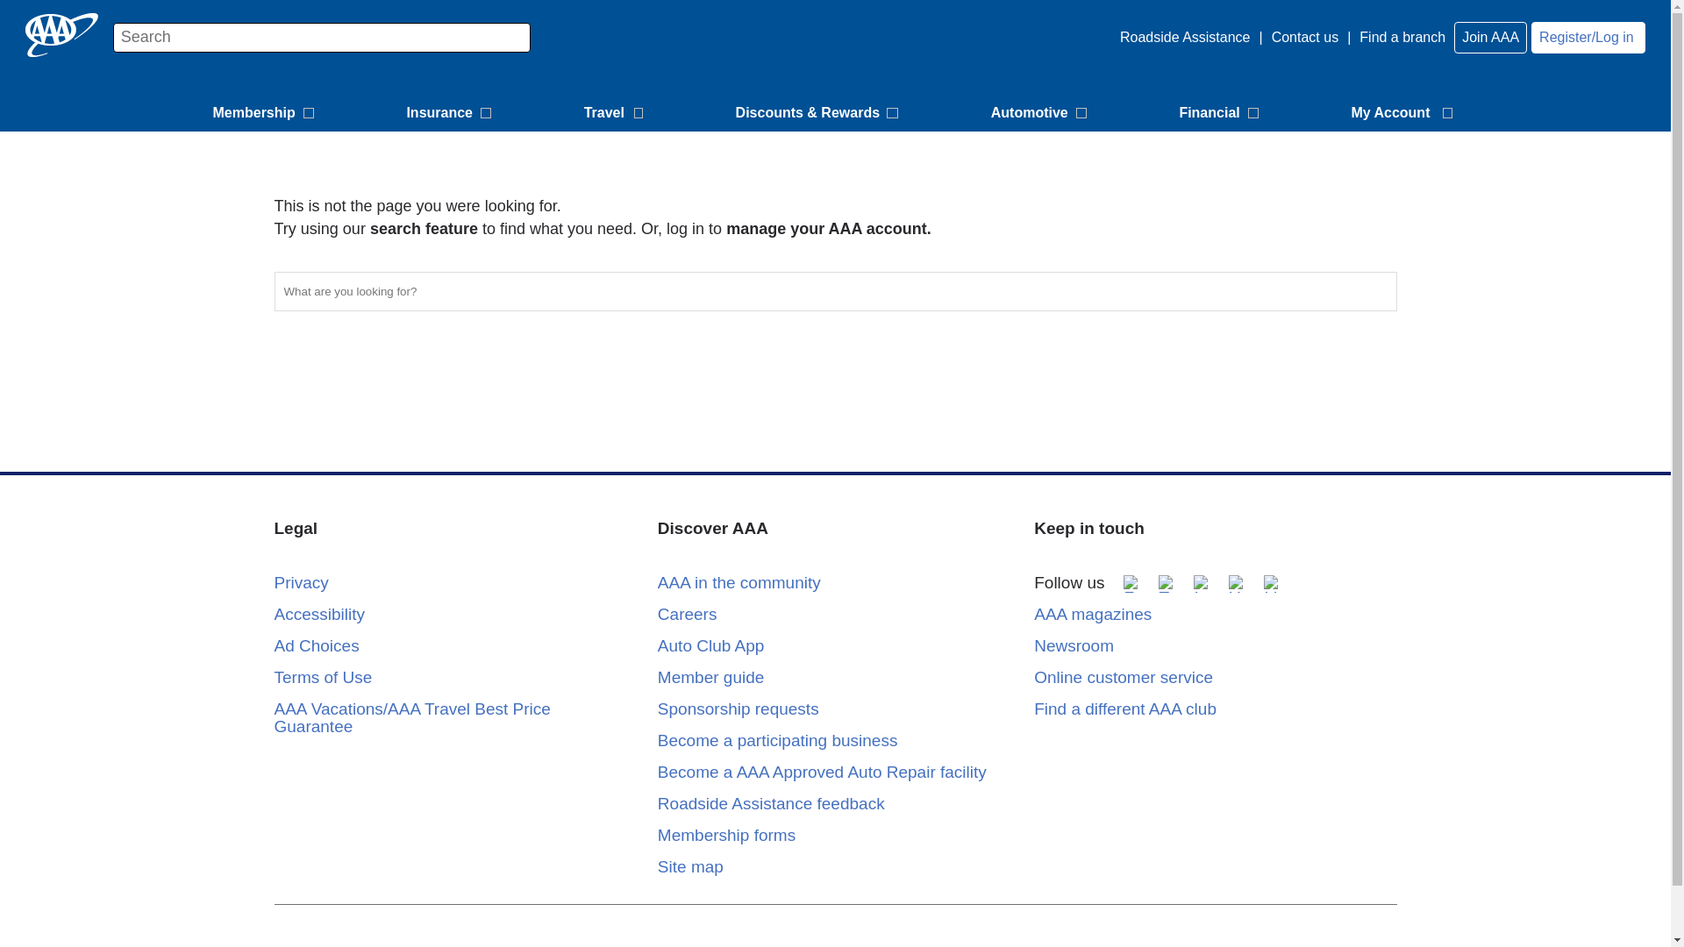 The image size is (1684, 947). I want to click on Automotive, so click(1041, 114).